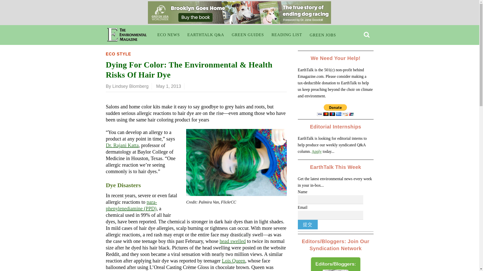 This screenshot has width=483, height=271. Describe the element at coordinates (287, 35) in the screenshot. I see `READING LIST` at that location.